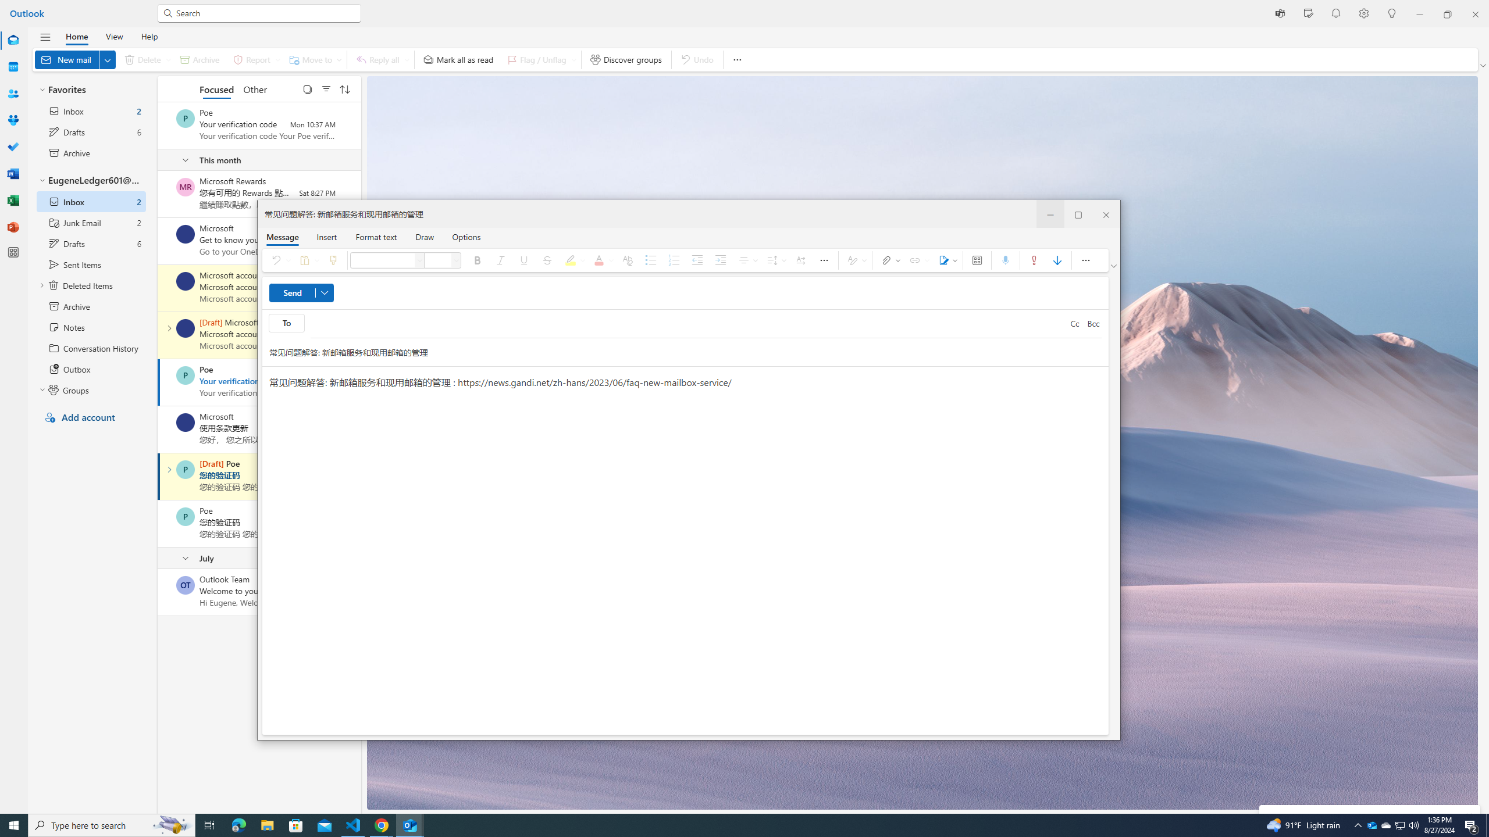 Image resolution: width=1489 pixels, height=837 pixels. What do you see at coordinates (501, 260) in the screenshot?
I see `Other` at bounding box center [501, 260].